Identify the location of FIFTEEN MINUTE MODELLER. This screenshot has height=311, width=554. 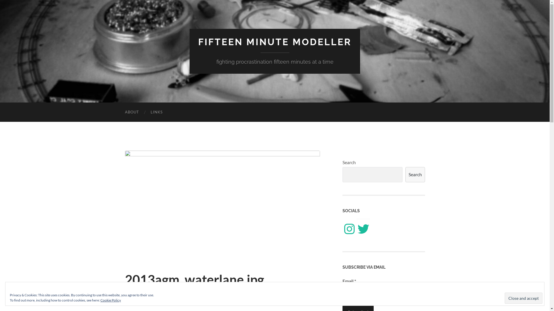
(275, 42).